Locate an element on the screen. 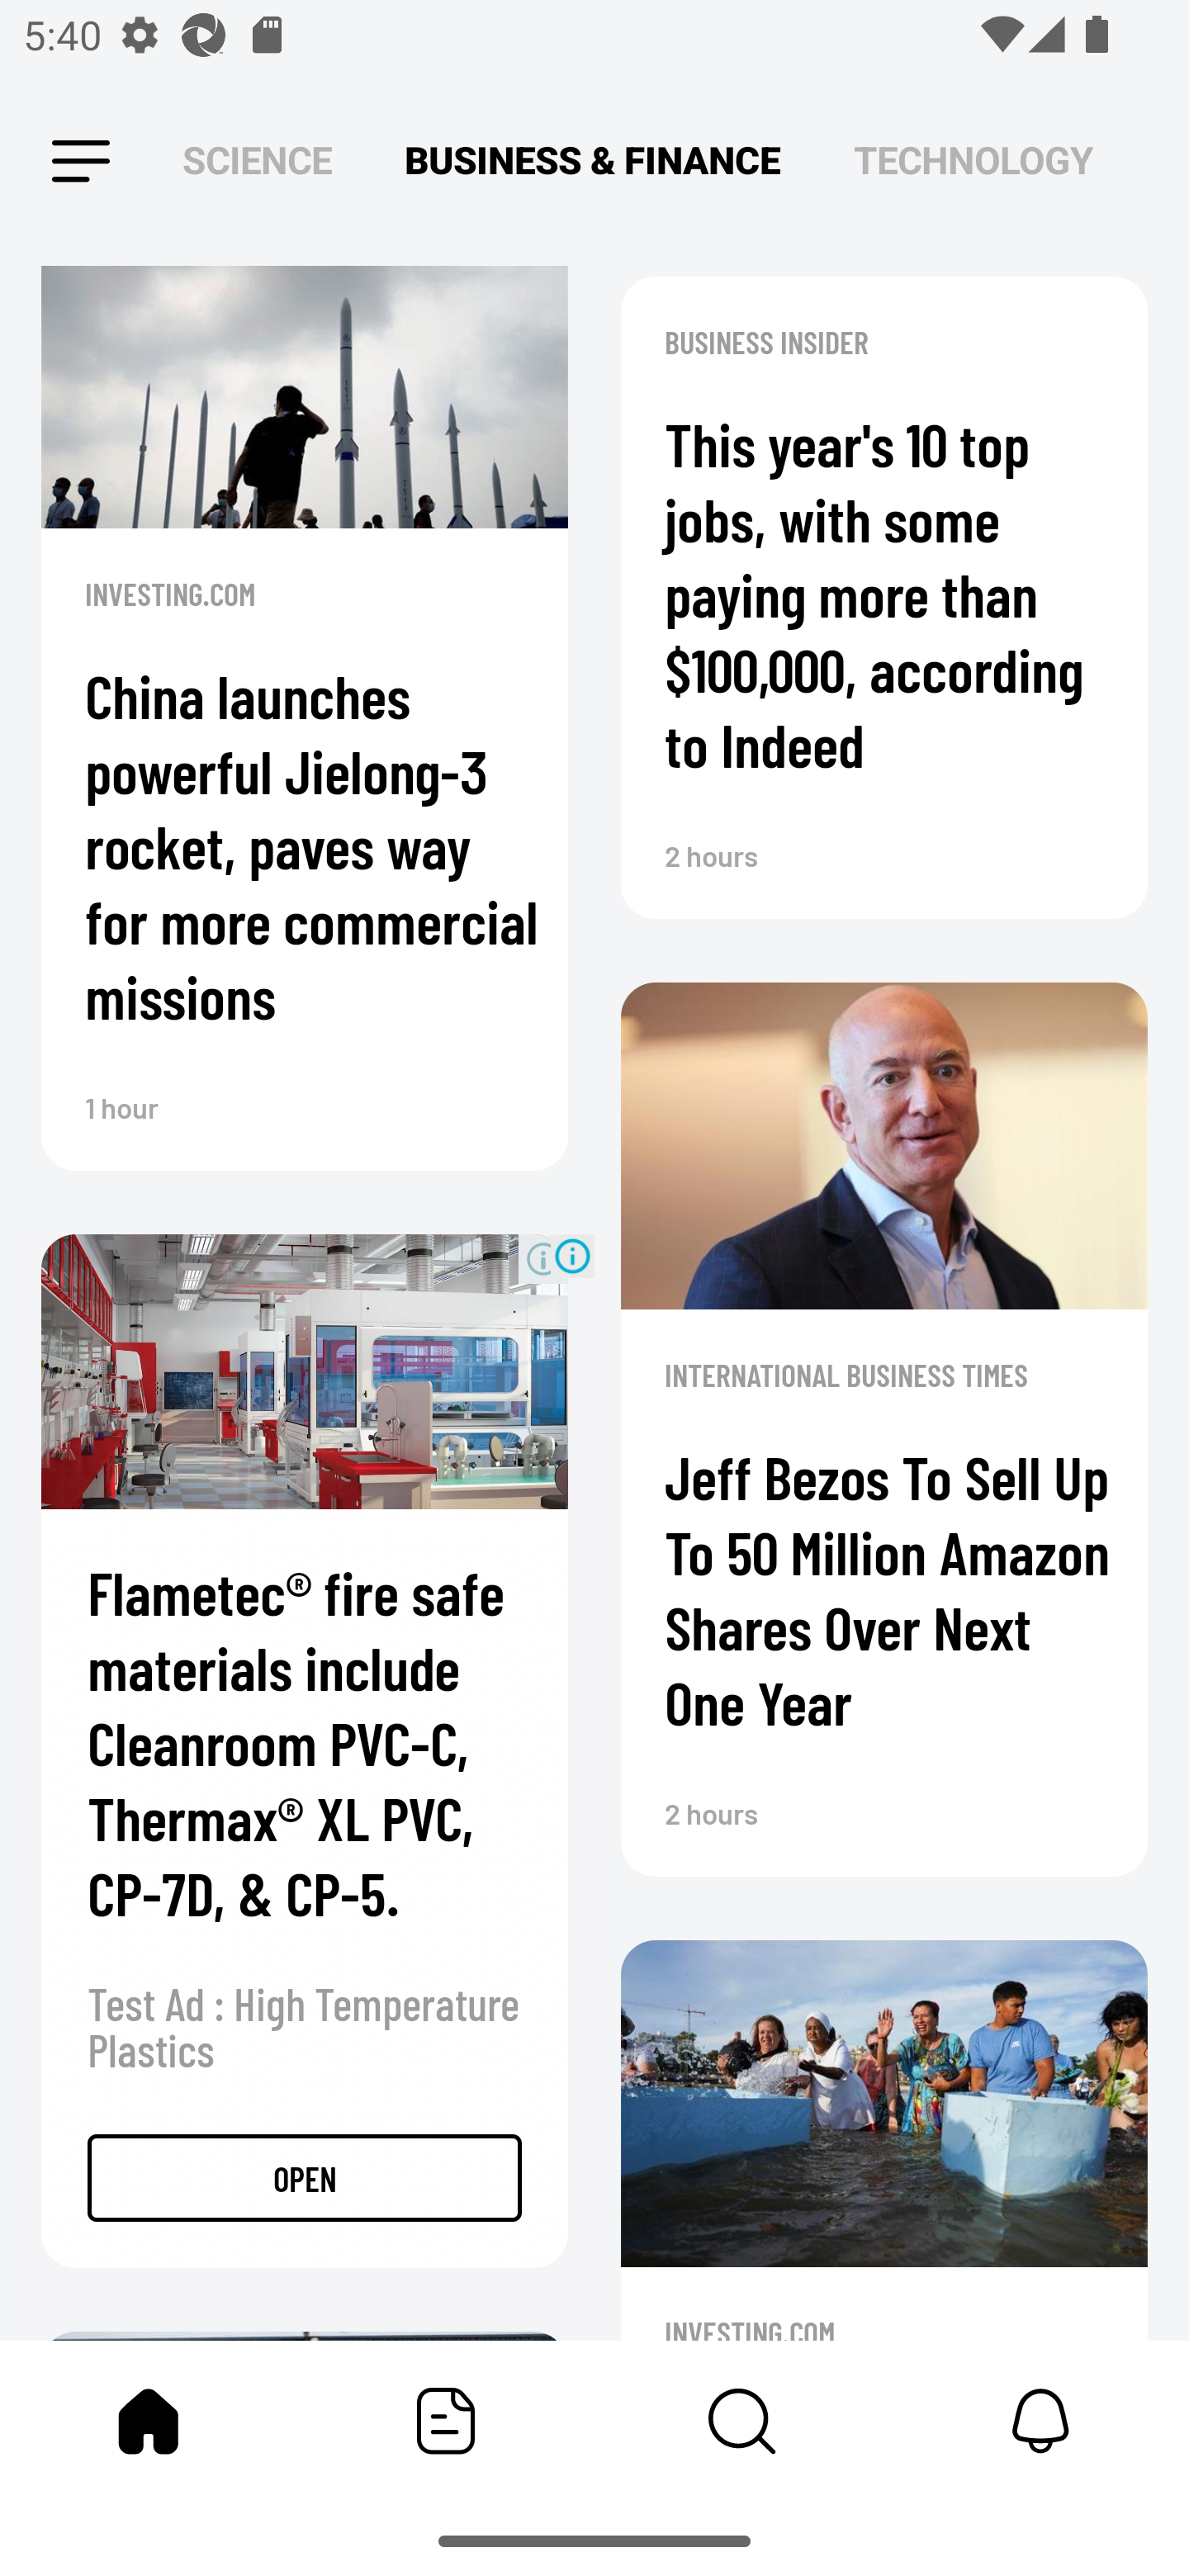 Image resolution: width=1189 pixels, height=2576 pixels. Featured is located at coordinates (446, 2421).